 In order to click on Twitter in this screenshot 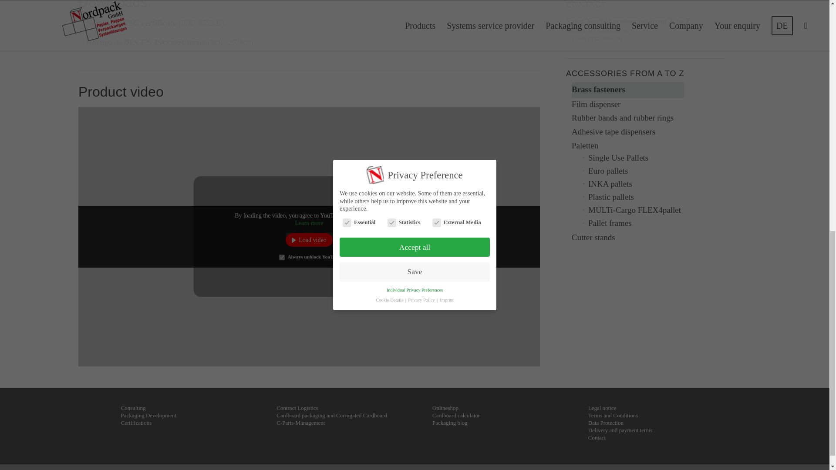, I will do `click(689, 469)`.